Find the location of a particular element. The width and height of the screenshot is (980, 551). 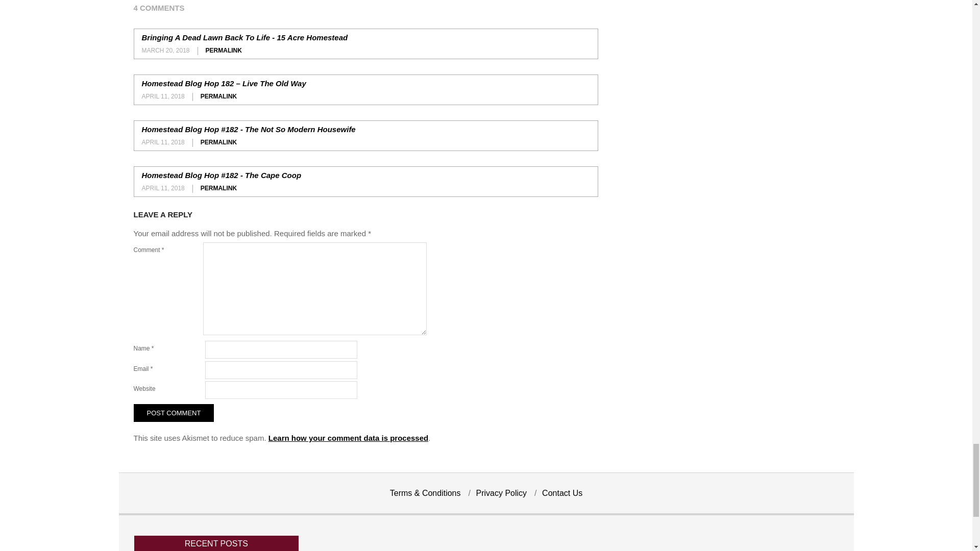

Wednesday, April 11, 2018, 7:11 am is located at coordinates (163, 142).